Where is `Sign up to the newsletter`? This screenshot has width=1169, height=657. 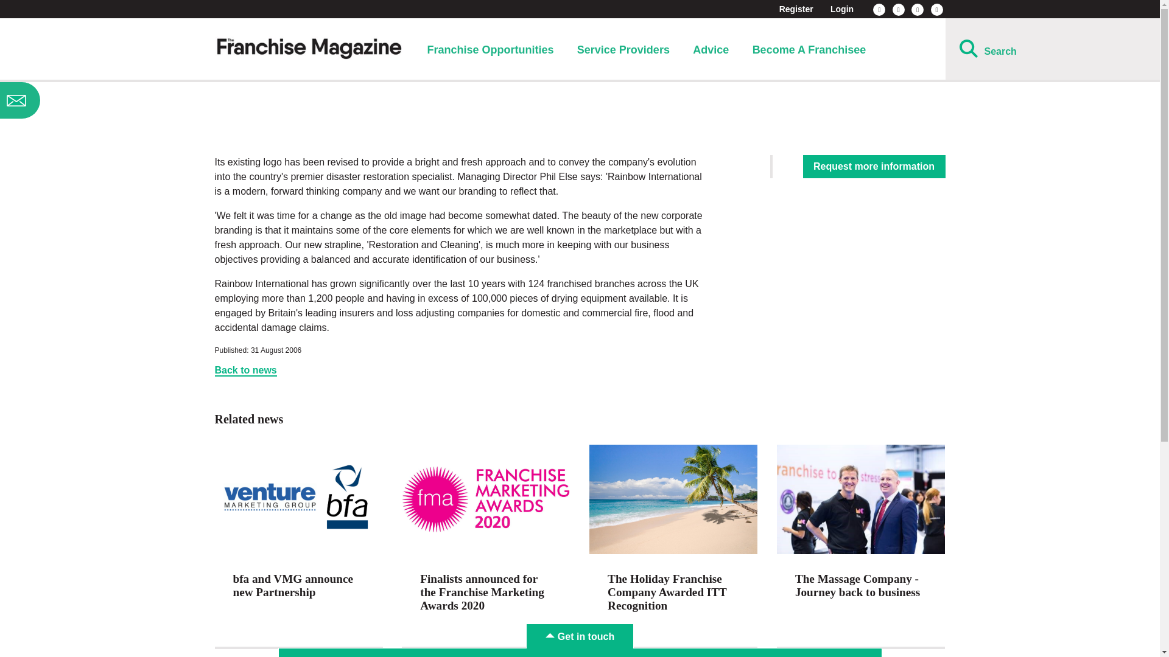 Sign up to the newsletter is located at coordinates (96, 100).